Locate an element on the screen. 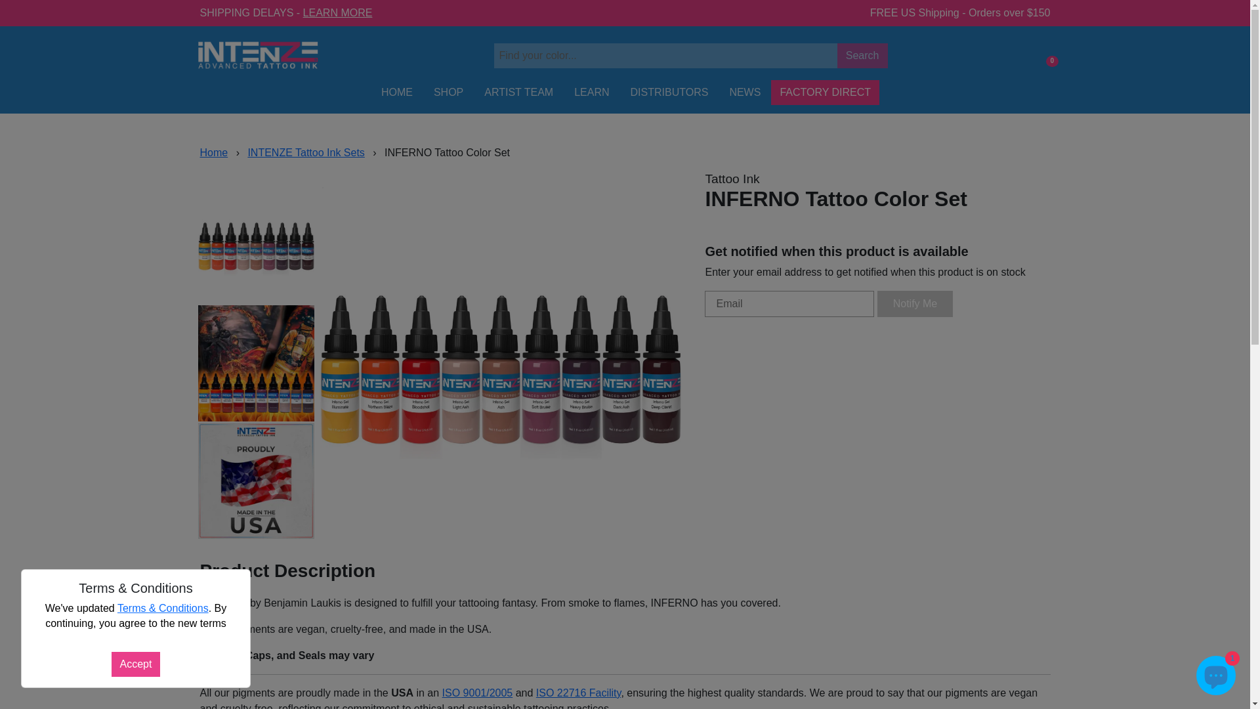 Image resolution: width=1260 pixels, height=709 pixels. ARTIST TEAM is located at coordinates (518, 92).